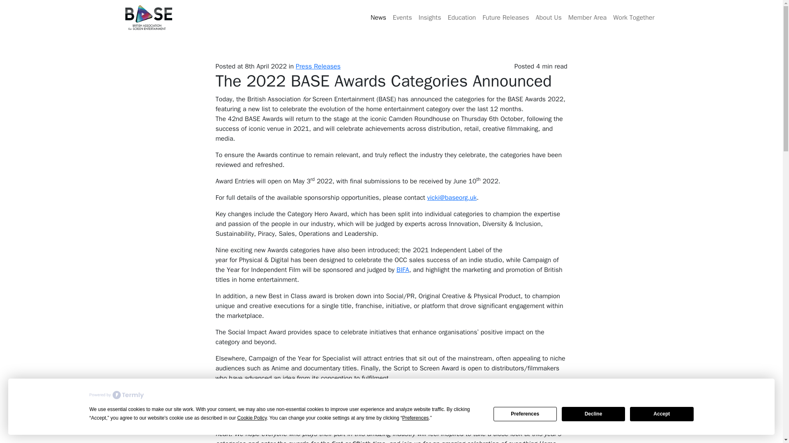 Image resolution: width=789 pixels, height=443 pixels. I want to click on Education, so click(461, 17).